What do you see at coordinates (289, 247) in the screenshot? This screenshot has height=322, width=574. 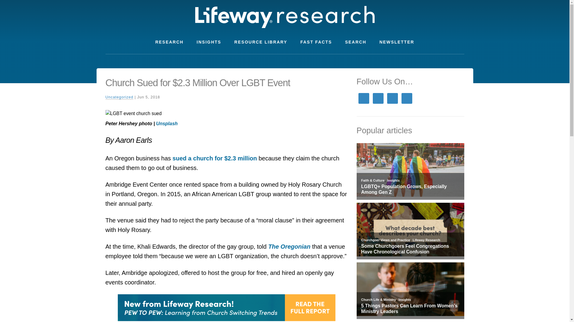 I see `The Oregonian` at bounding box center [289, 247].